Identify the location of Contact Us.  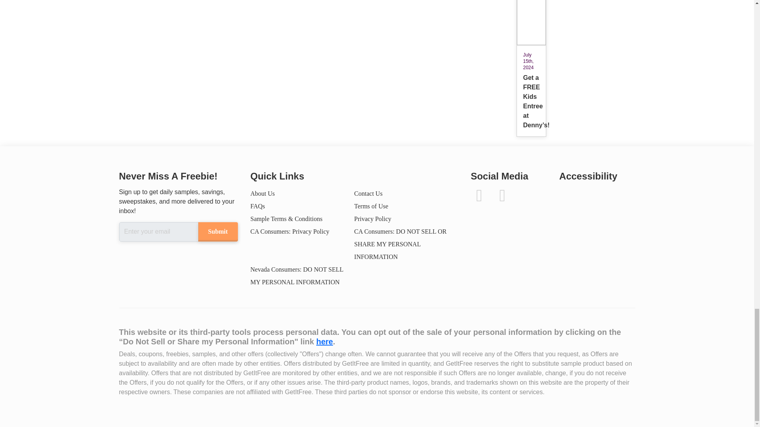
(368, 193).